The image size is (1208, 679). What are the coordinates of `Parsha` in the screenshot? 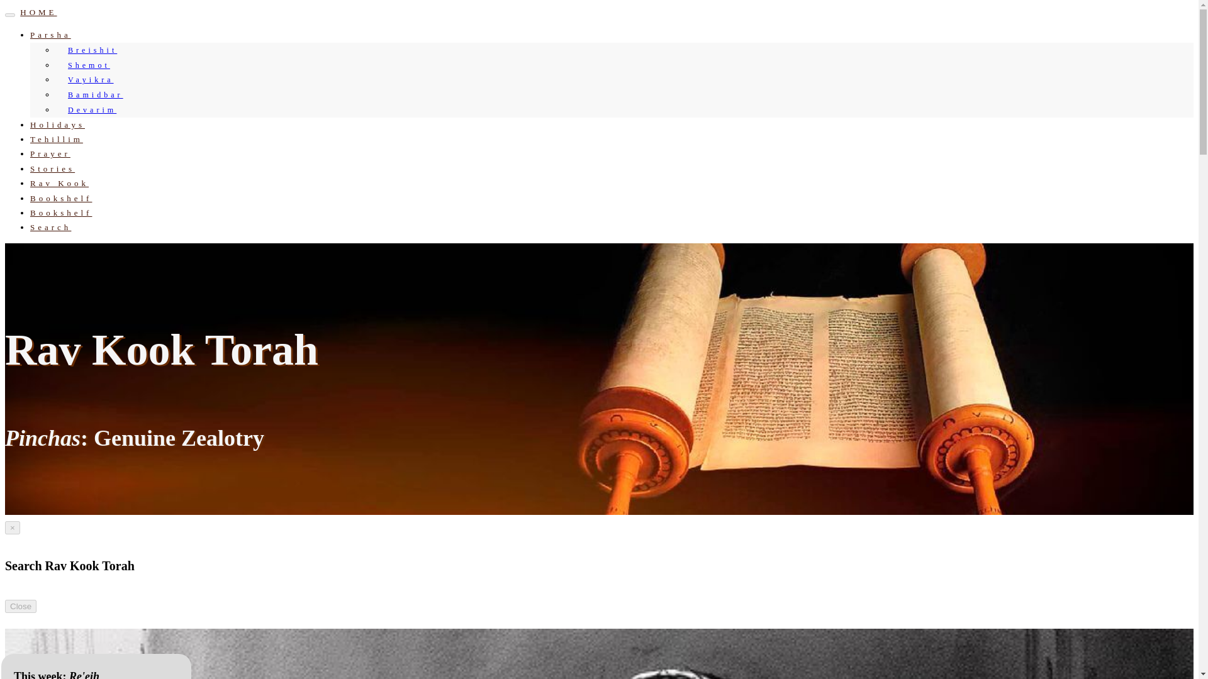 It's located at (50, 34).